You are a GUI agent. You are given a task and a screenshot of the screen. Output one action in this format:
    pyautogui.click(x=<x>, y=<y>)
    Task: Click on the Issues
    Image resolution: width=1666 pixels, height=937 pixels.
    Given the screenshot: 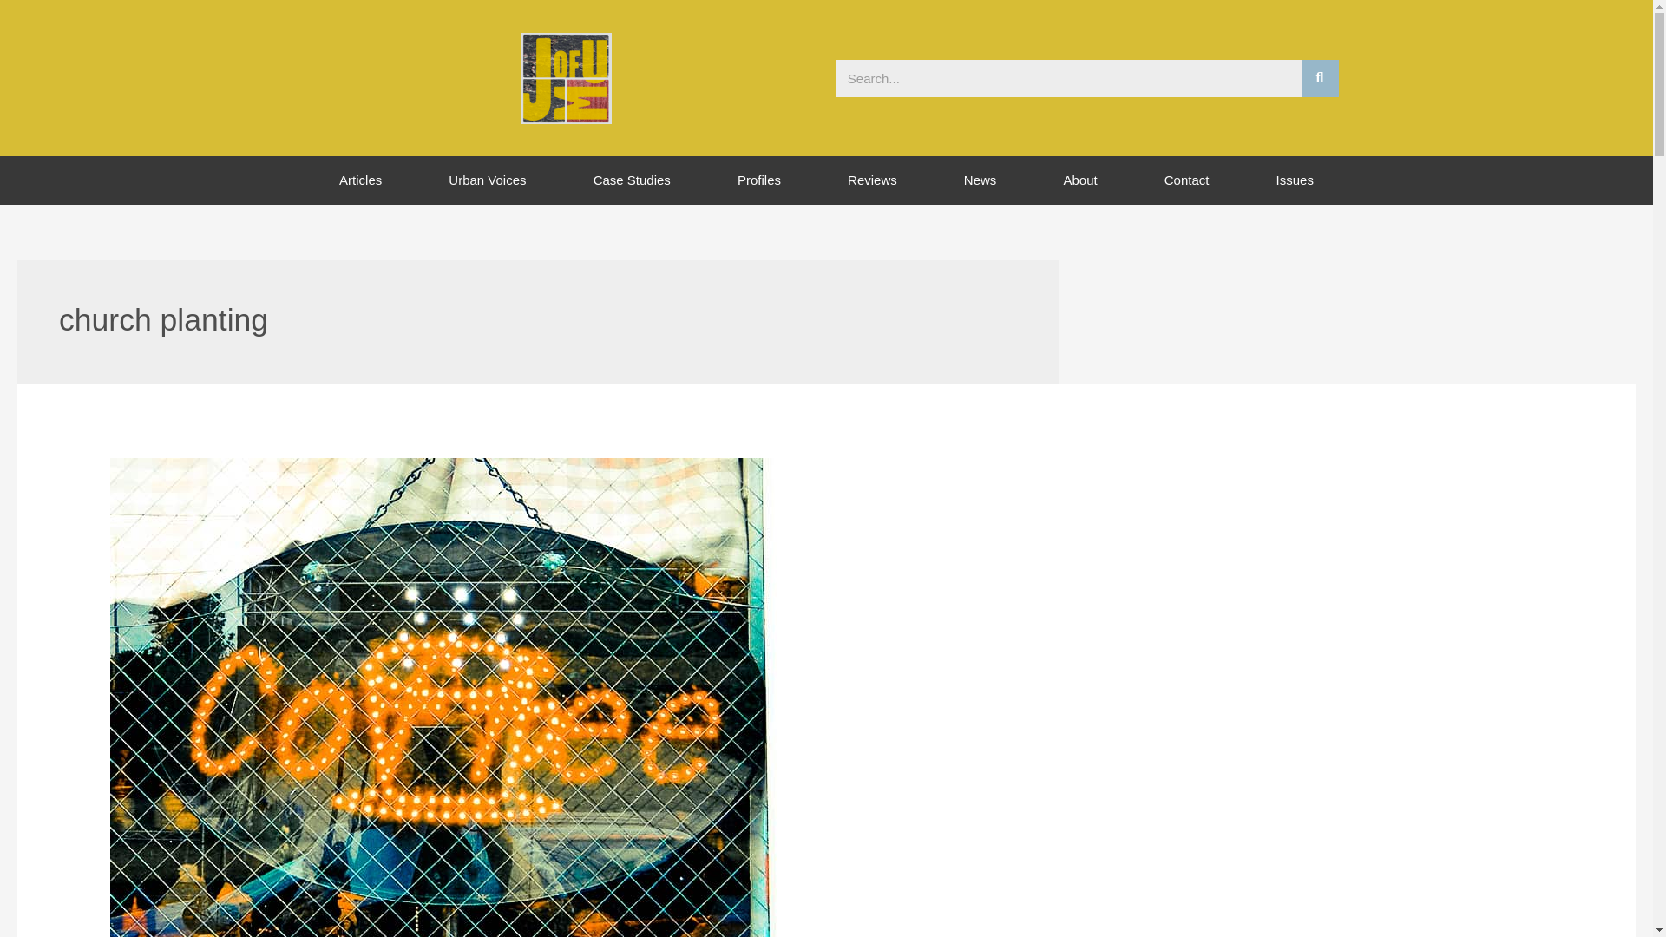 What is the action you would take?
    pyautogui.click(x=1295, y=180)
    